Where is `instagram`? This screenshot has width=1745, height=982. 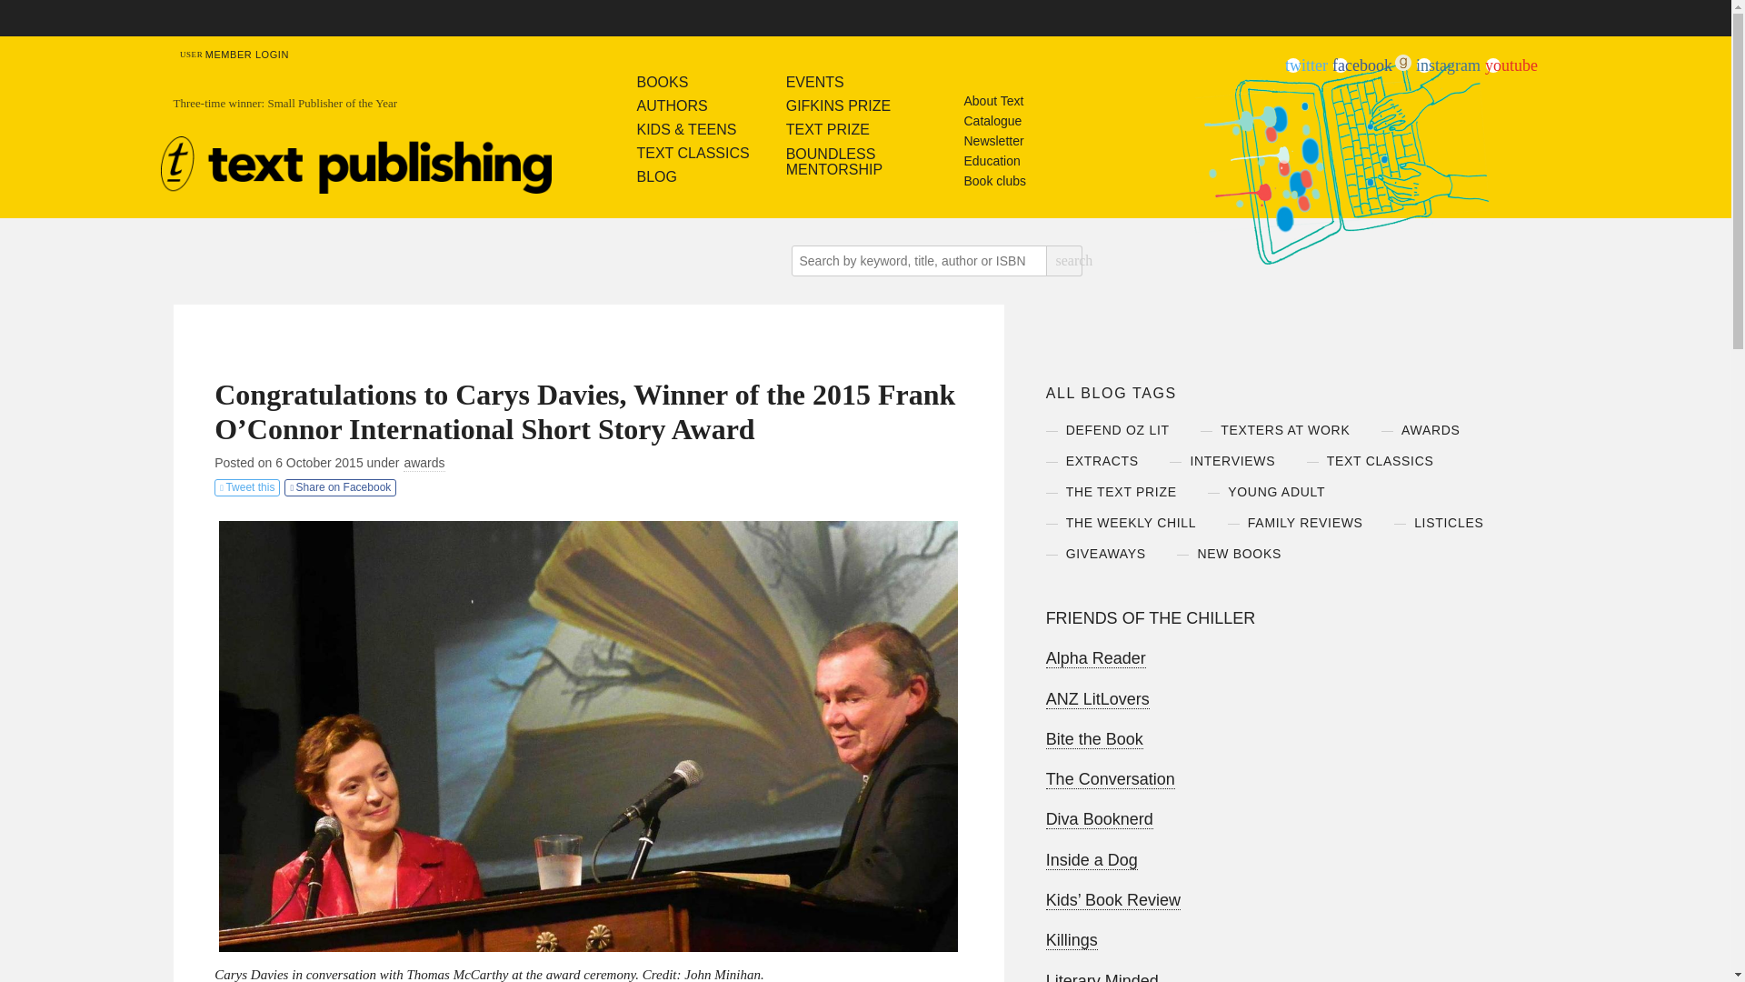
instagram is located at coordinates (1118, 429).